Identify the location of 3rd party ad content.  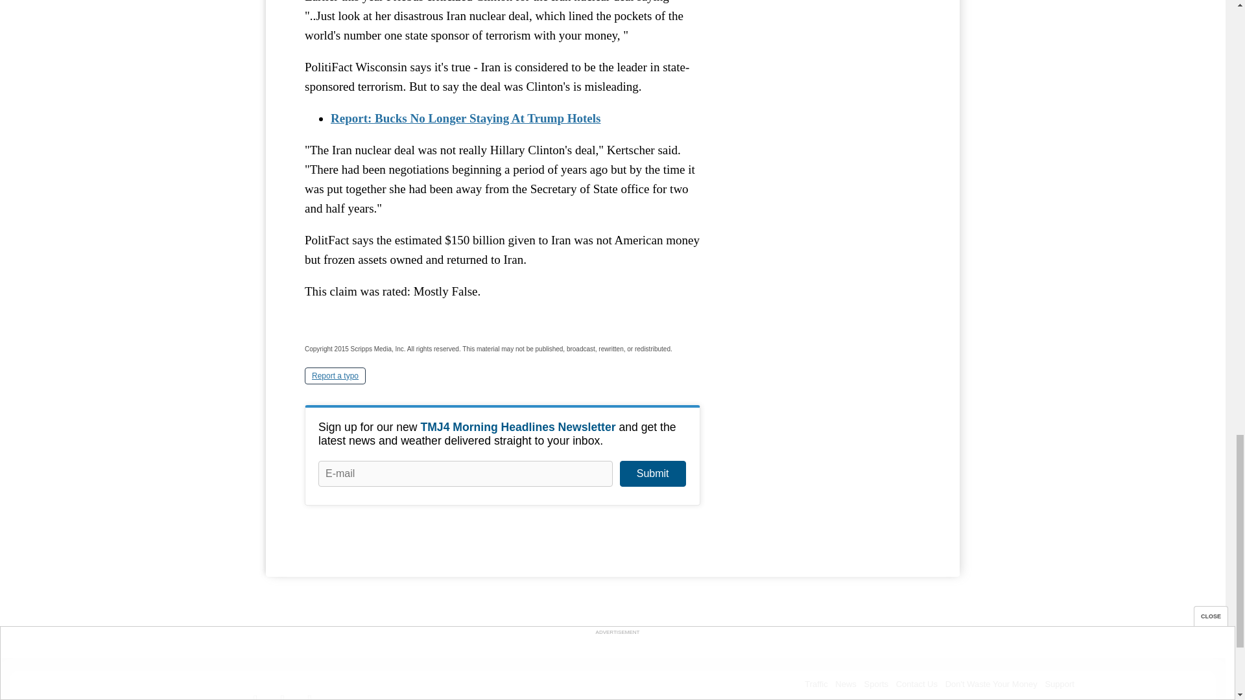
(824, 26).